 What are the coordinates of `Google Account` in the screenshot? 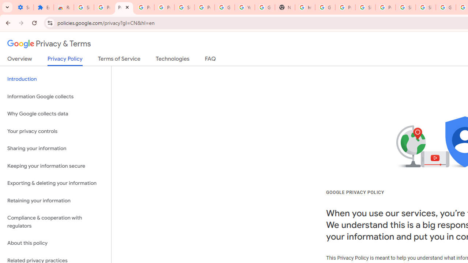 It's located at (224, 7).